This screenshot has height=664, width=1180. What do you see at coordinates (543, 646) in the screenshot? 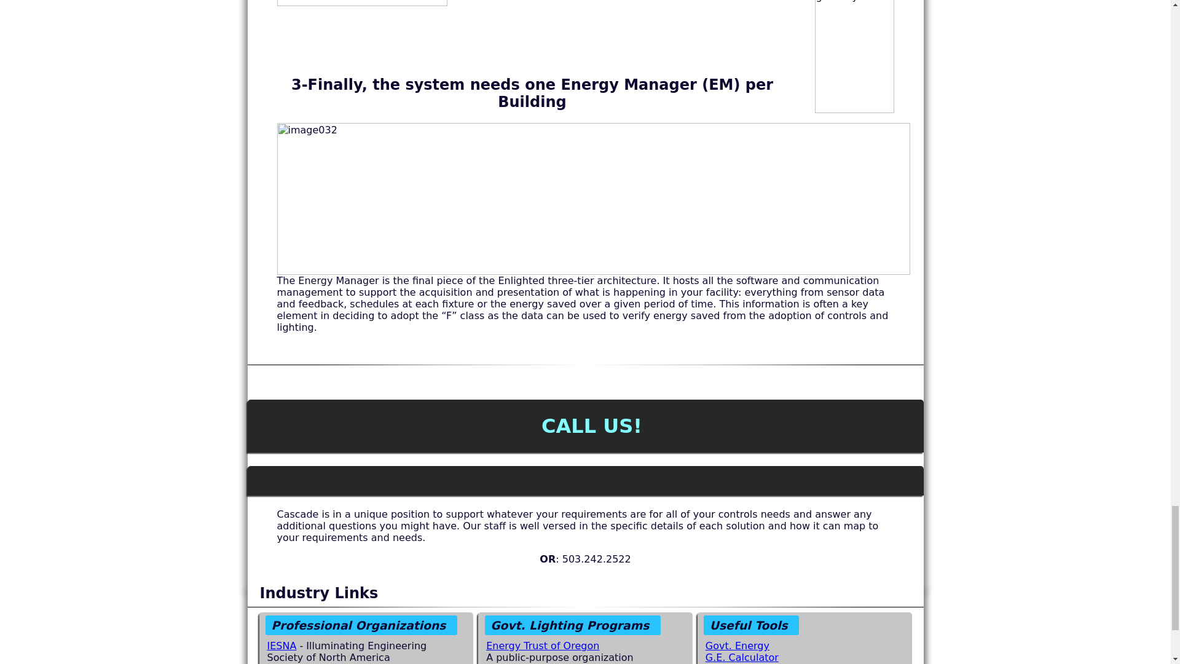
I see `Energy Trust of Oregon` at bounding box center [543, 646].